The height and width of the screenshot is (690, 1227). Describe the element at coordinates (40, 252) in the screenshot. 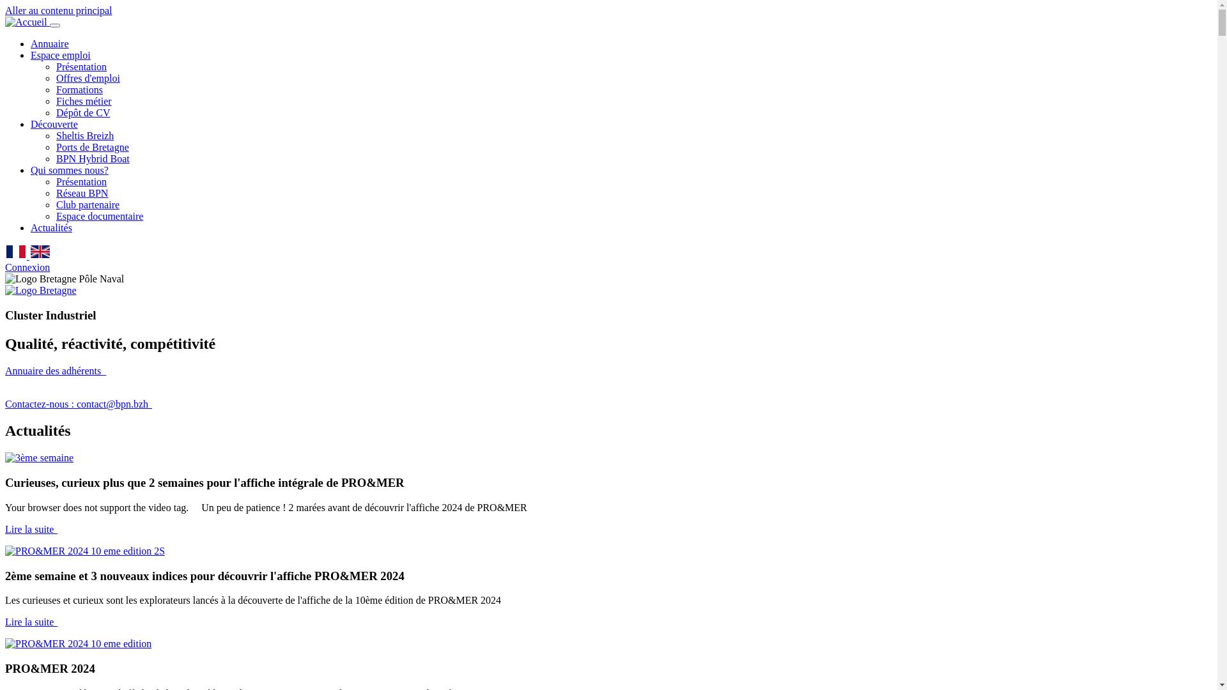

I see `English` at that location.